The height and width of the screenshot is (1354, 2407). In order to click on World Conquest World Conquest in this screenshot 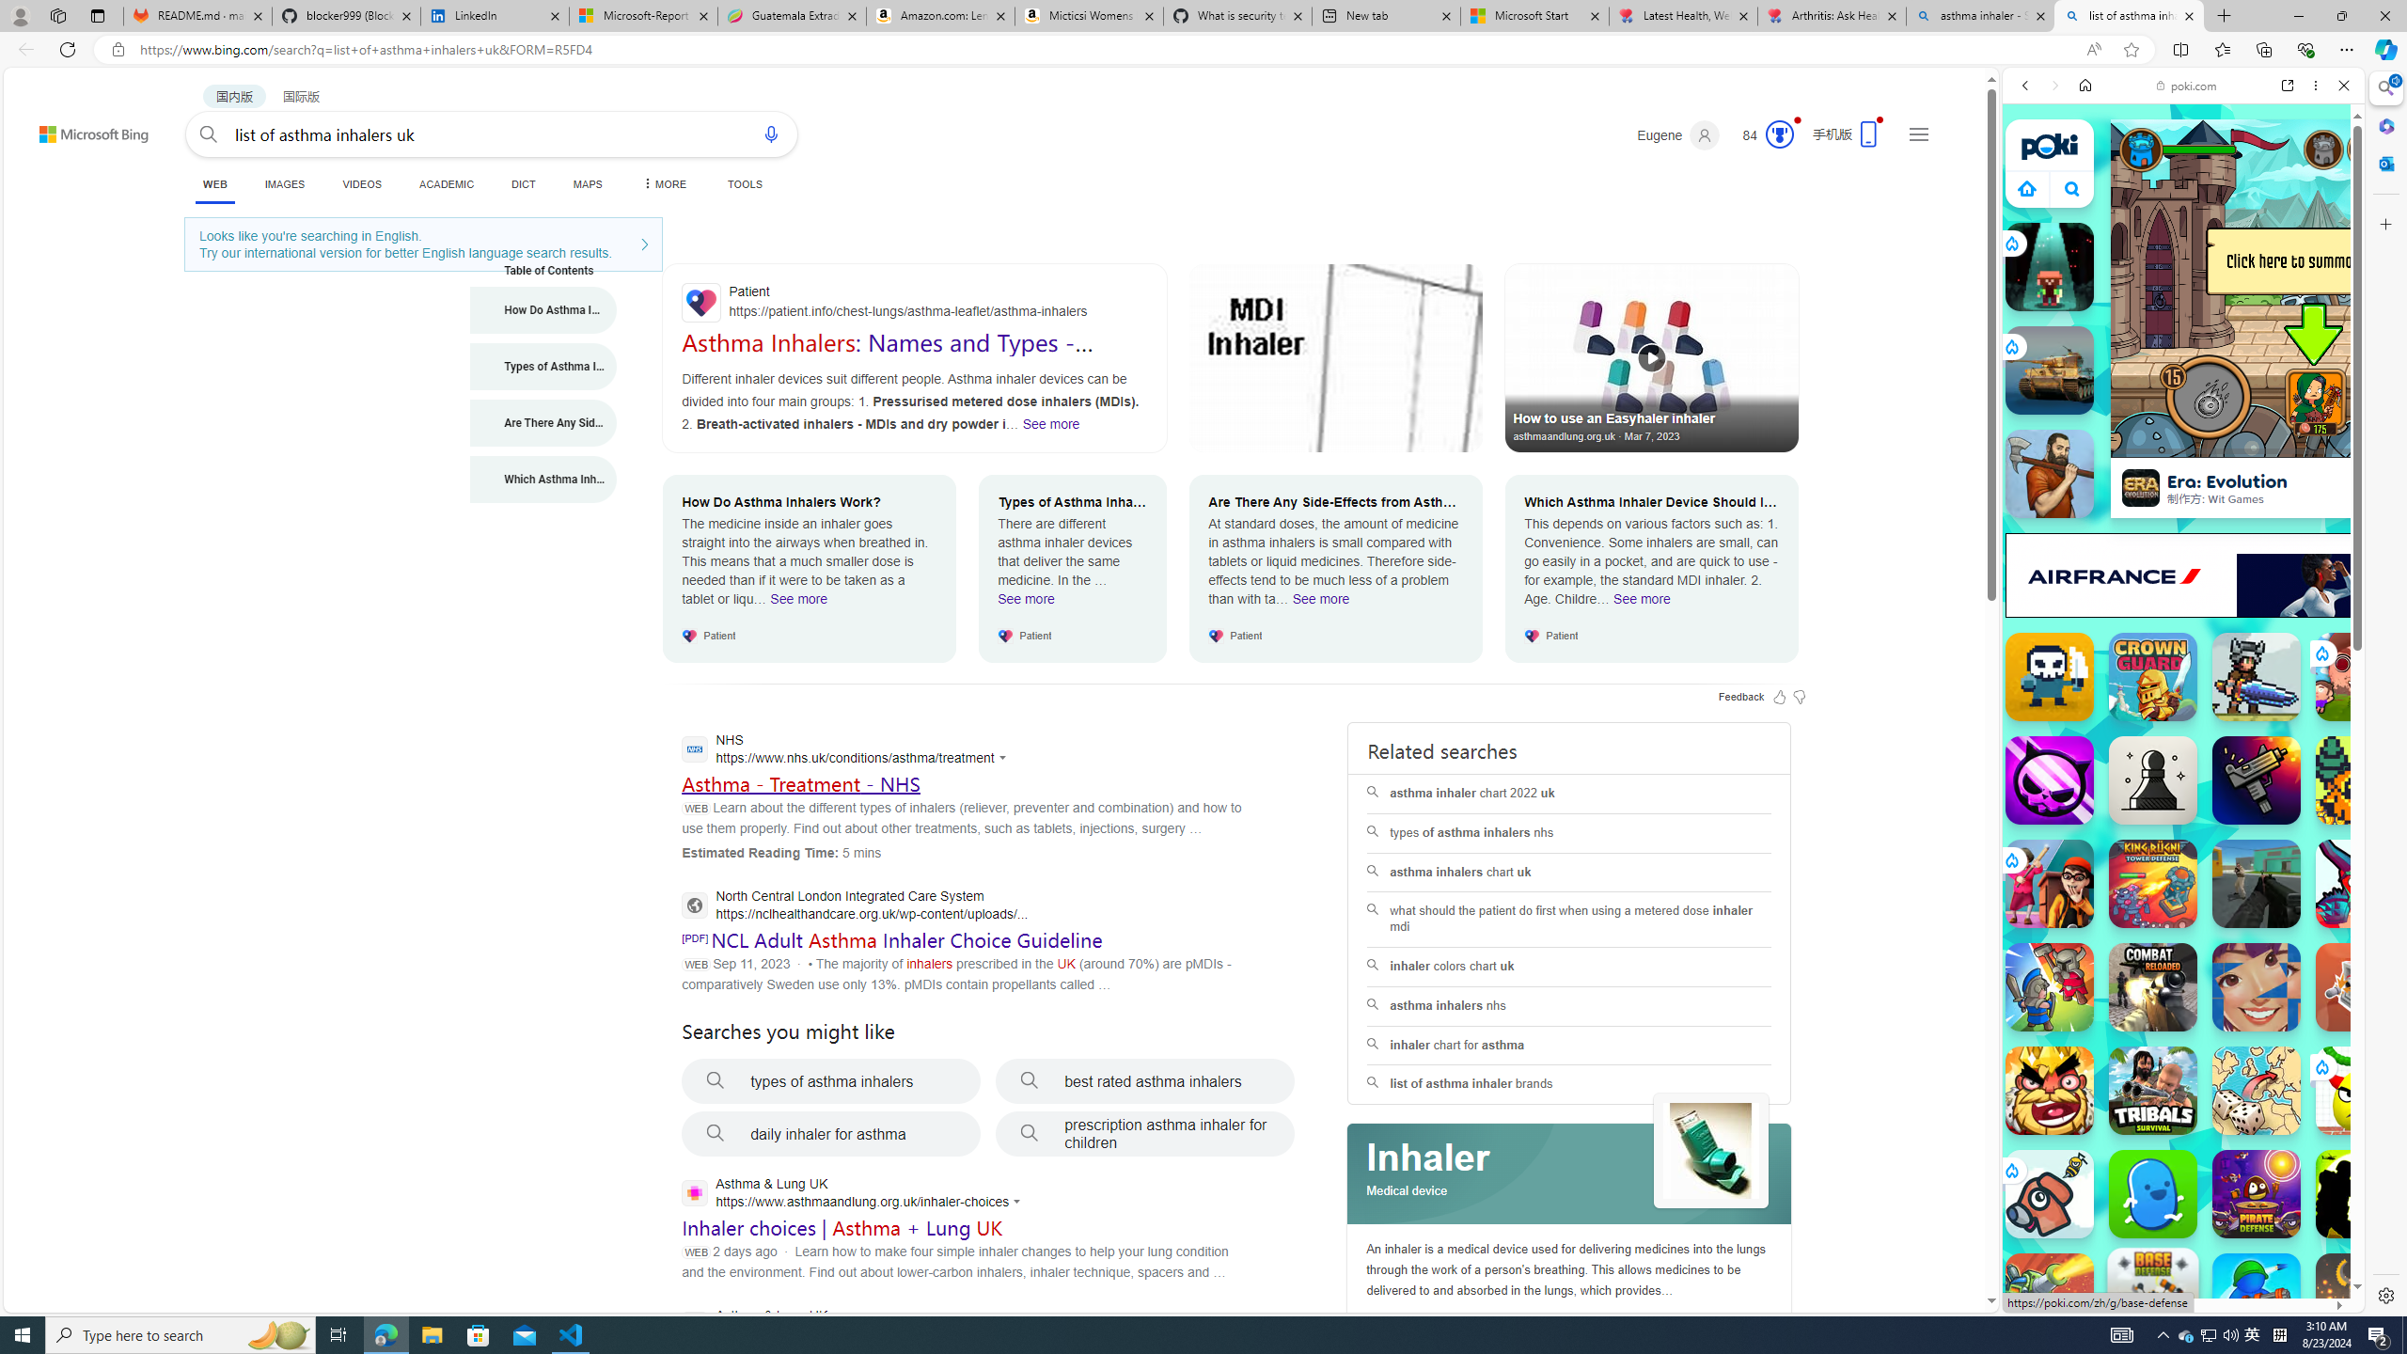, I will do `click(2257, 1091)`.